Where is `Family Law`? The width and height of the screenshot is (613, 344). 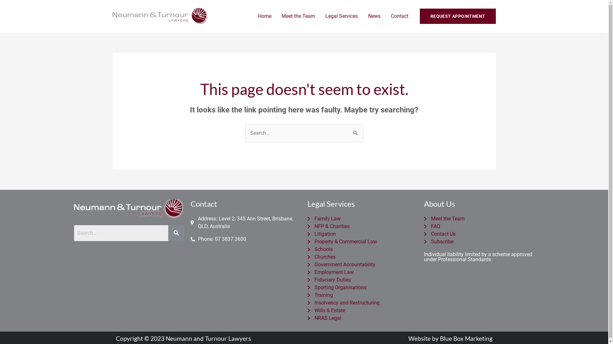 Family Law is located at coordinates (362, 219).